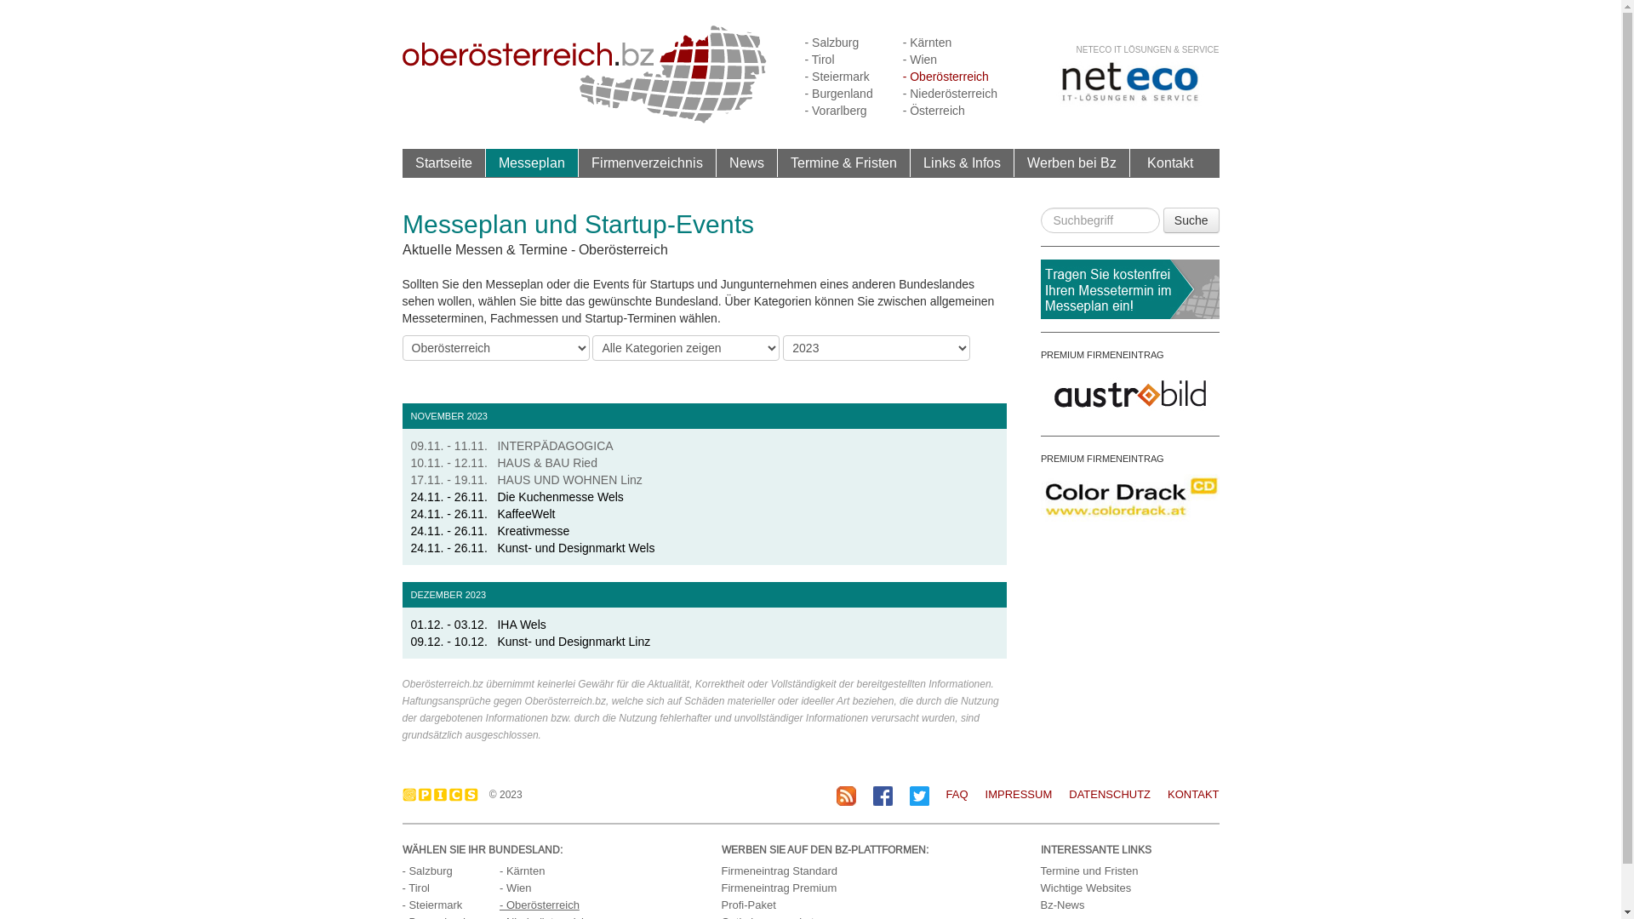  What do you see at coordinates (531, 163) in the screenshot?
I see `Messeplan` at bounding box center [531, 163].